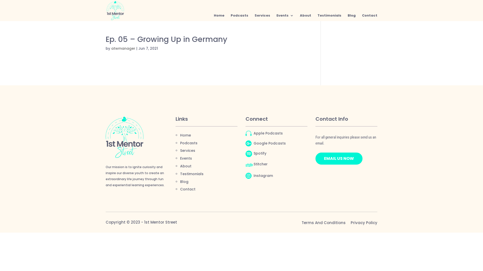 This screenshot has width=483, height=271. Describe the element at coordinates (219, 18) in the screenshot. I see `Home` at that location.